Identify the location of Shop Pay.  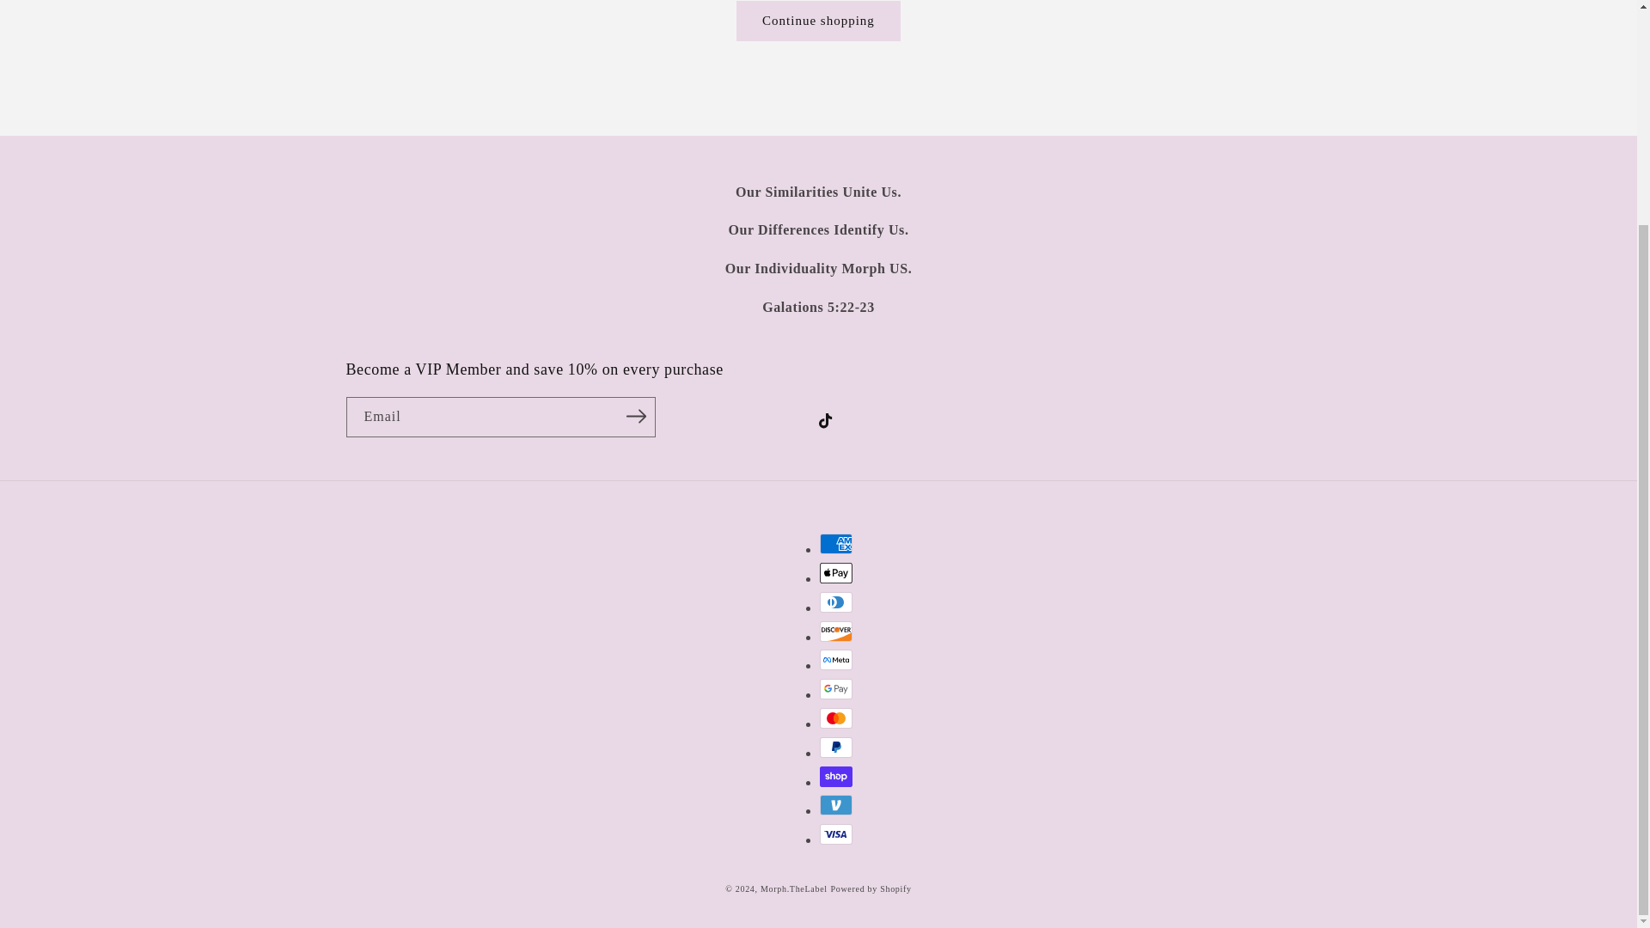
(836, 777).